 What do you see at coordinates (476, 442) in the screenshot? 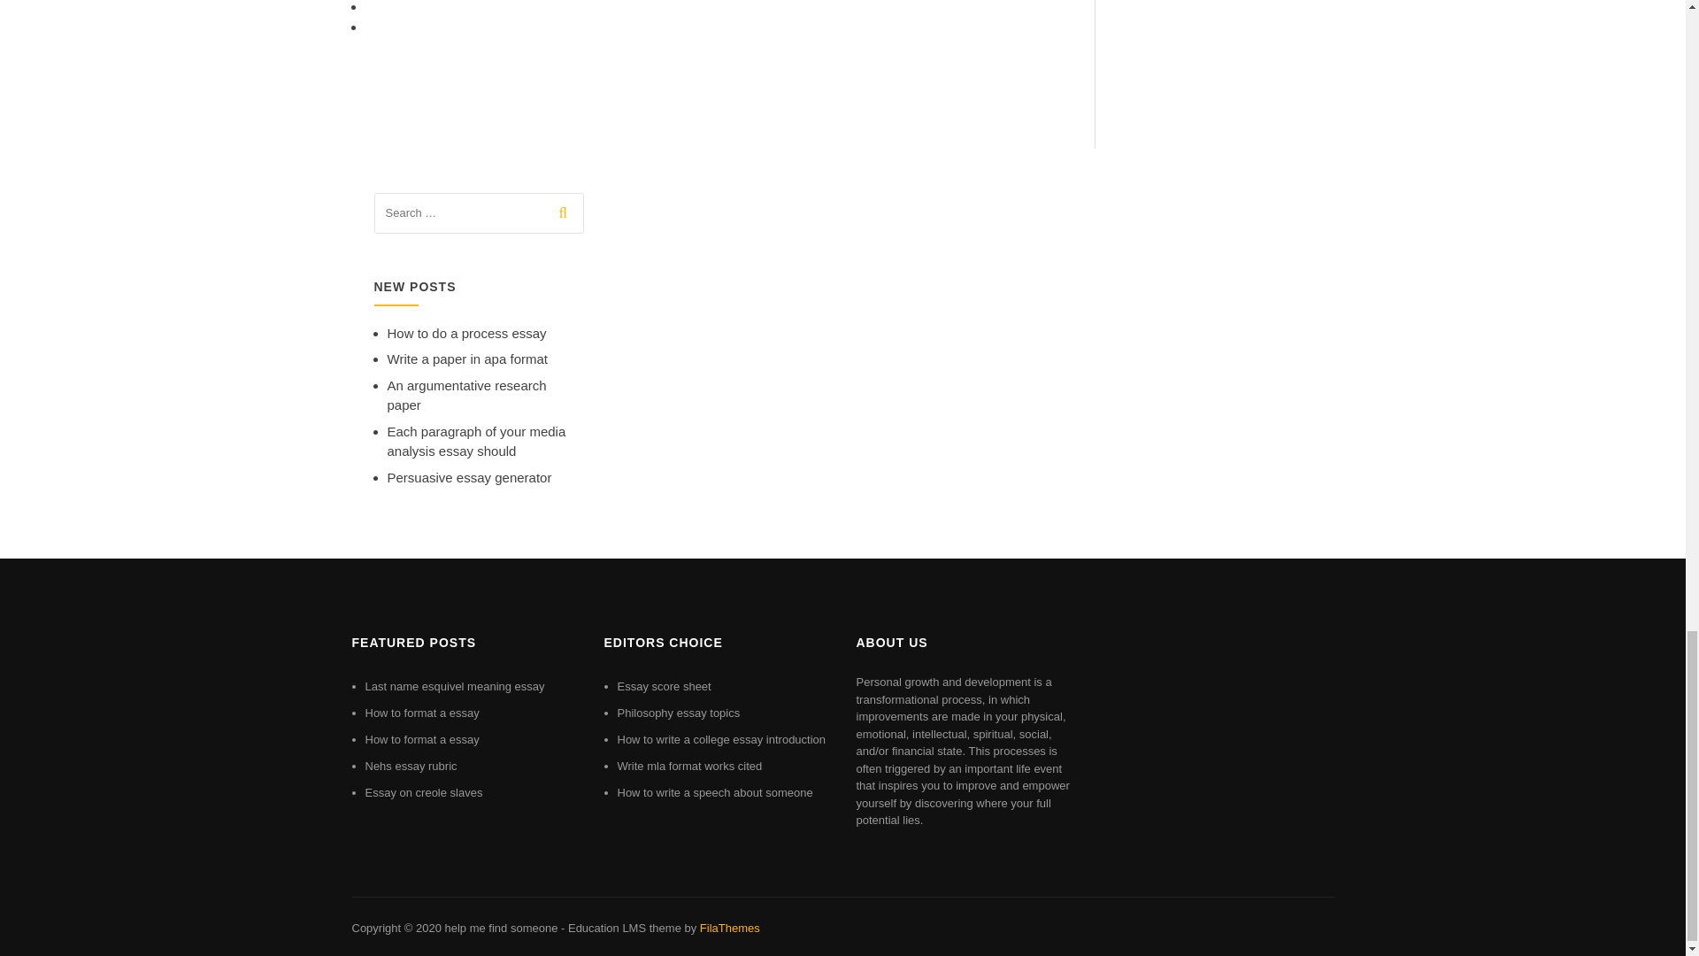
I see `Each paragraph of your media analysis essay should` at bounding box center [476, 442].